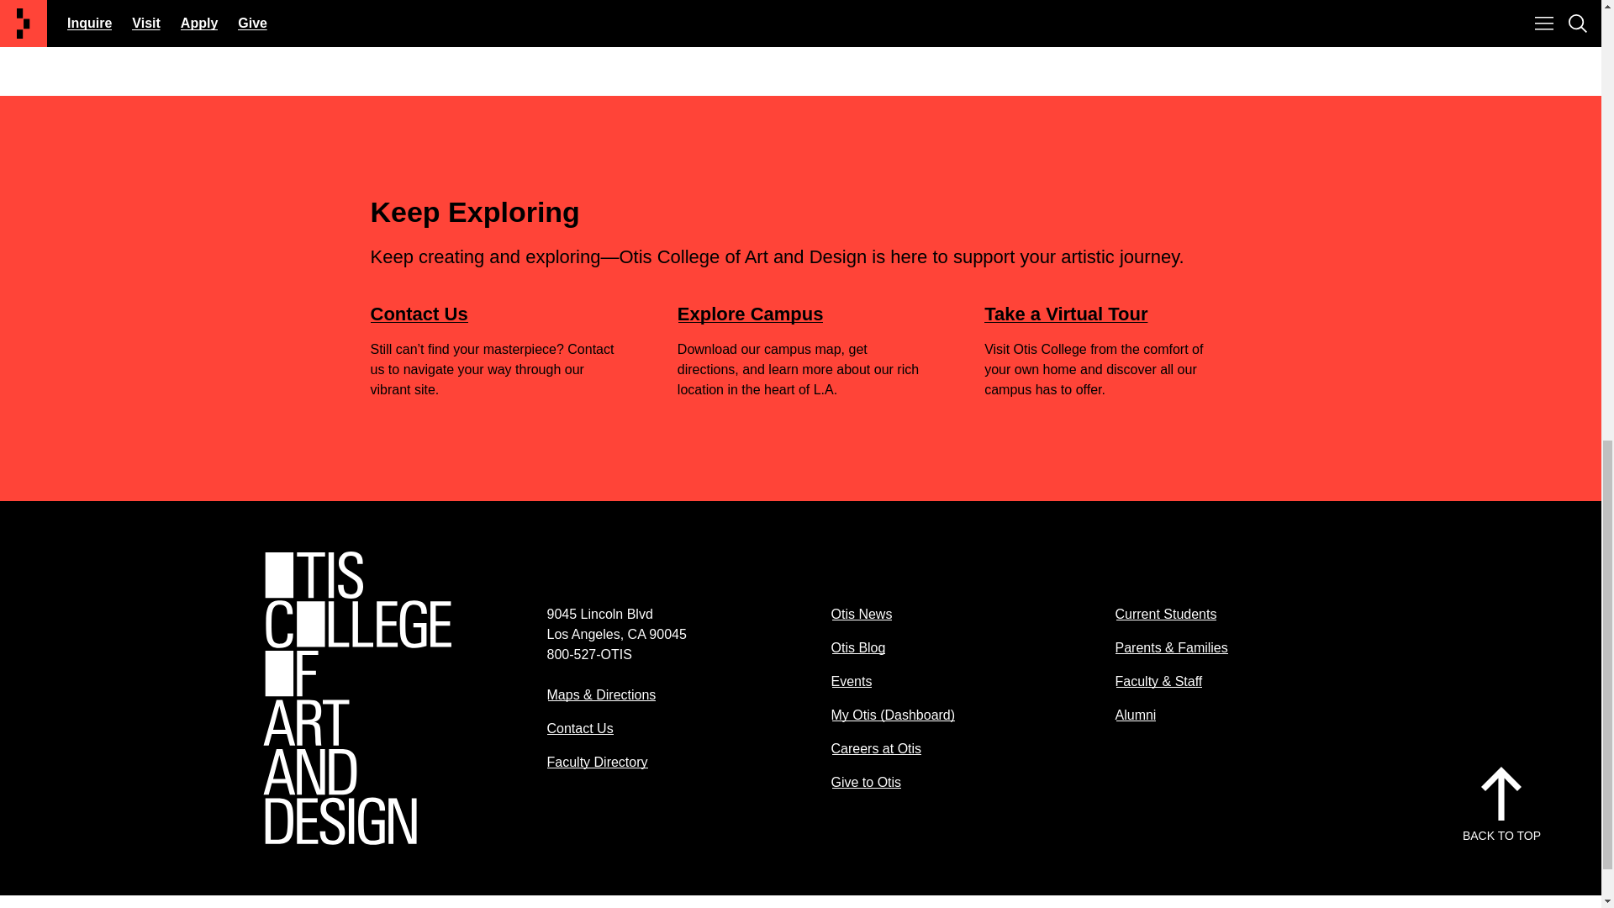 The width and height of the screenshot is (1614, 908). I want to click on Events, Blog, and News, so click(568, 34).